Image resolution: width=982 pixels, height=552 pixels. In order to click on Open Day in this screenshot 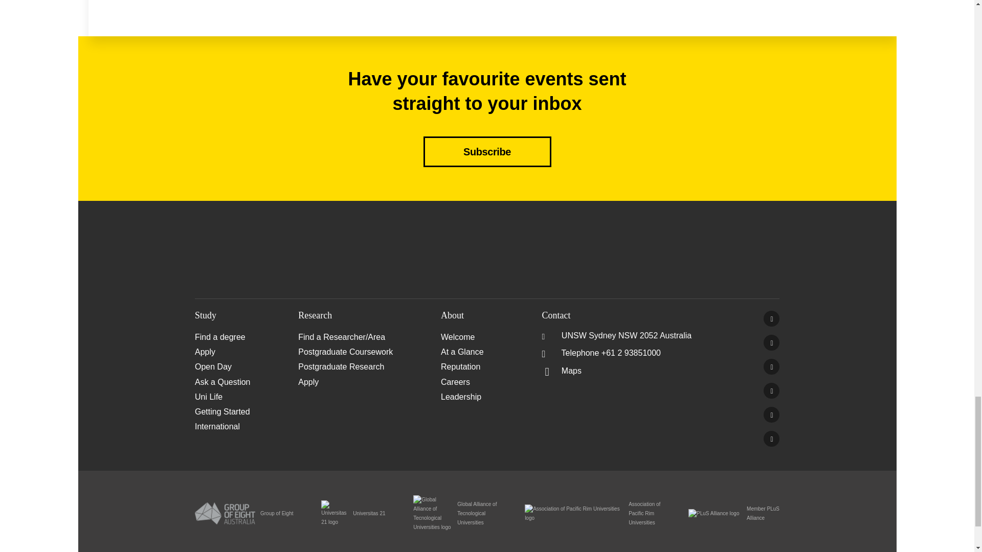, I will do `click(247, 367)`.